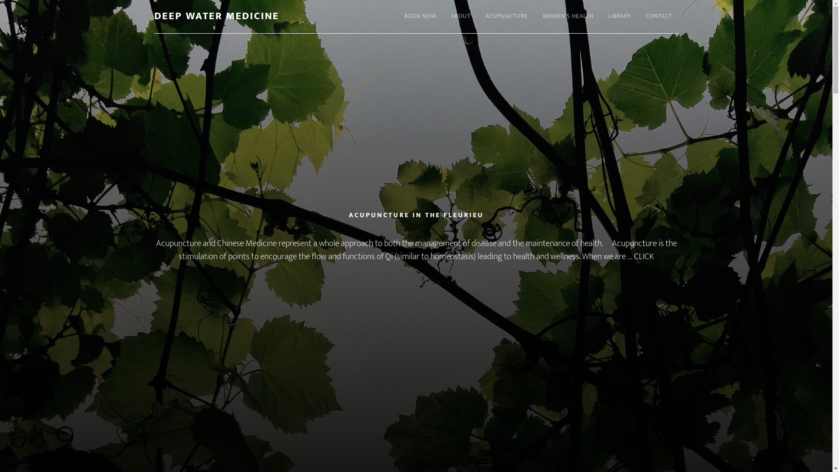  Describe the element at coordinates (644, 257) in the screenshot. I see `CLICK` at that location.